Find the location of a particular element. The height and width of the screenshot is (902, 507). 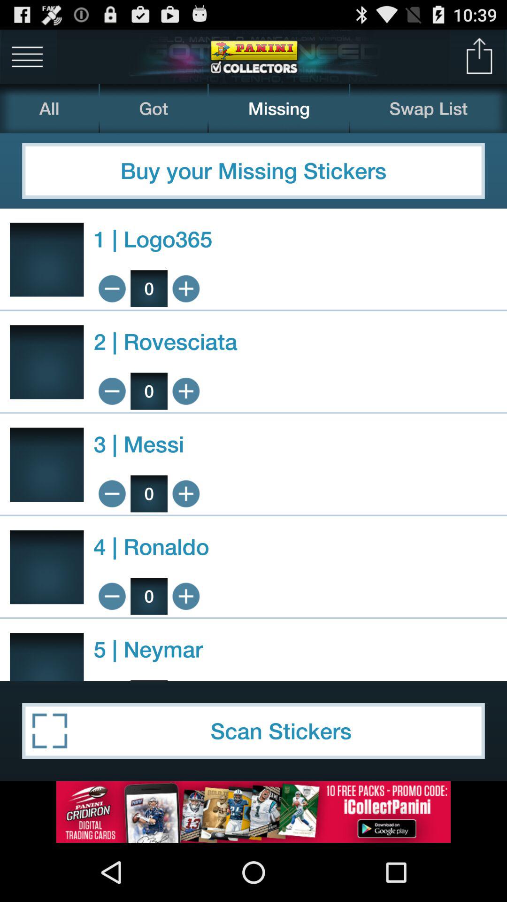

tap to add is located at coordinates (186, 391).